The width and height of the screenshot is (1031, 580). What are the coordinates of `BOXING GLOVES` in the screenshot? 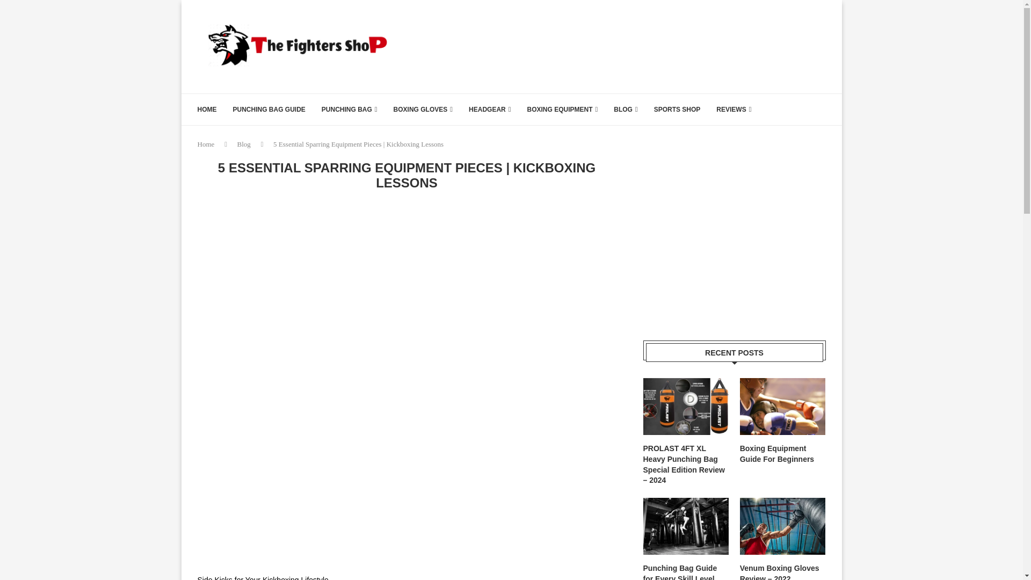 It's located at (423, 110).